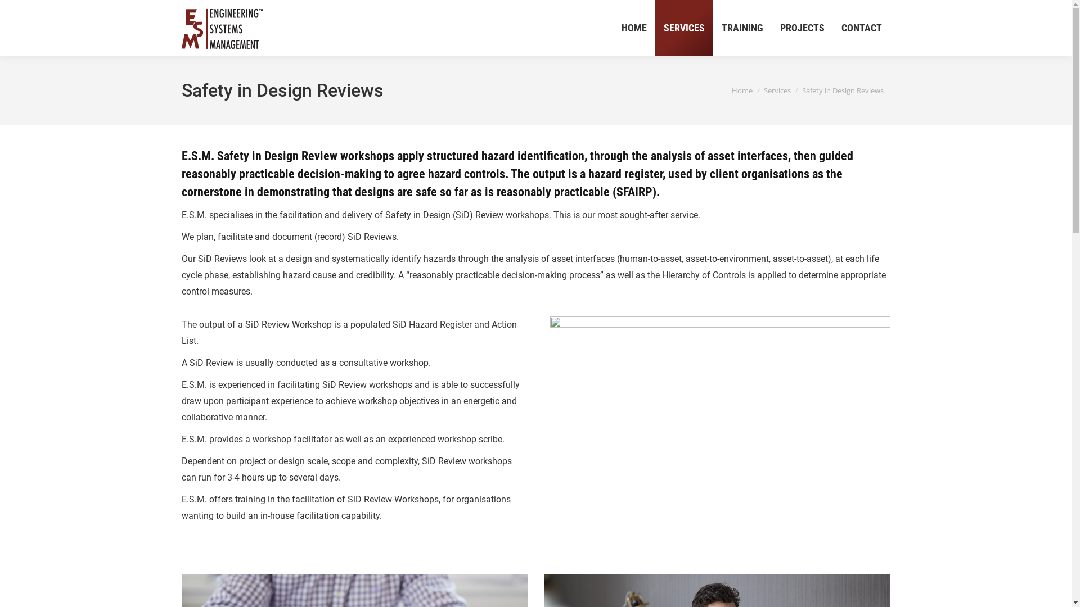 This screenshot has width=1080, height=607. Describe the element at coordinates (861, 28) in the screenshot. I see `CONTACT` at that location.